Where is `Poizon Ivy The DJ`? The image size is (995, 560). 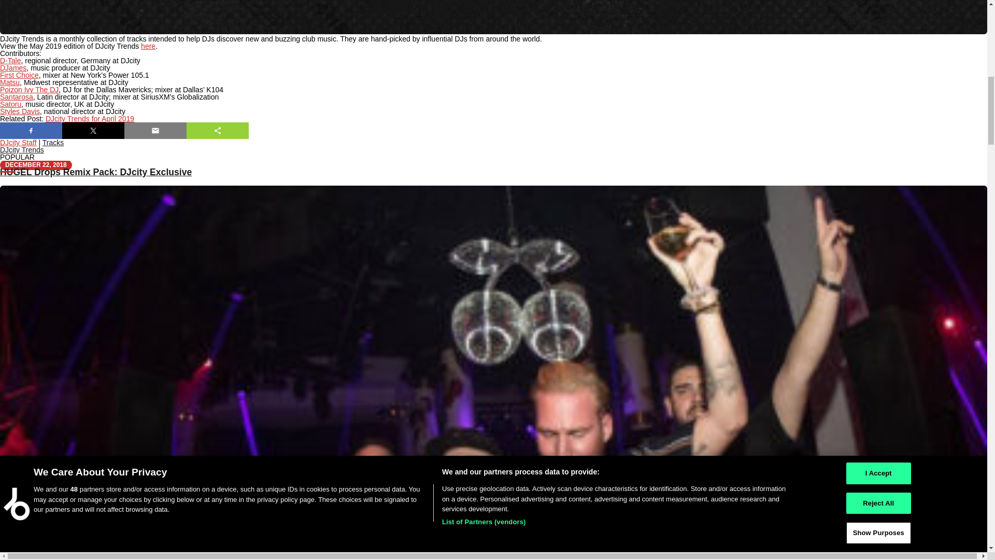 Poizon Ivy The DJ is located at coordinates (29, 90).